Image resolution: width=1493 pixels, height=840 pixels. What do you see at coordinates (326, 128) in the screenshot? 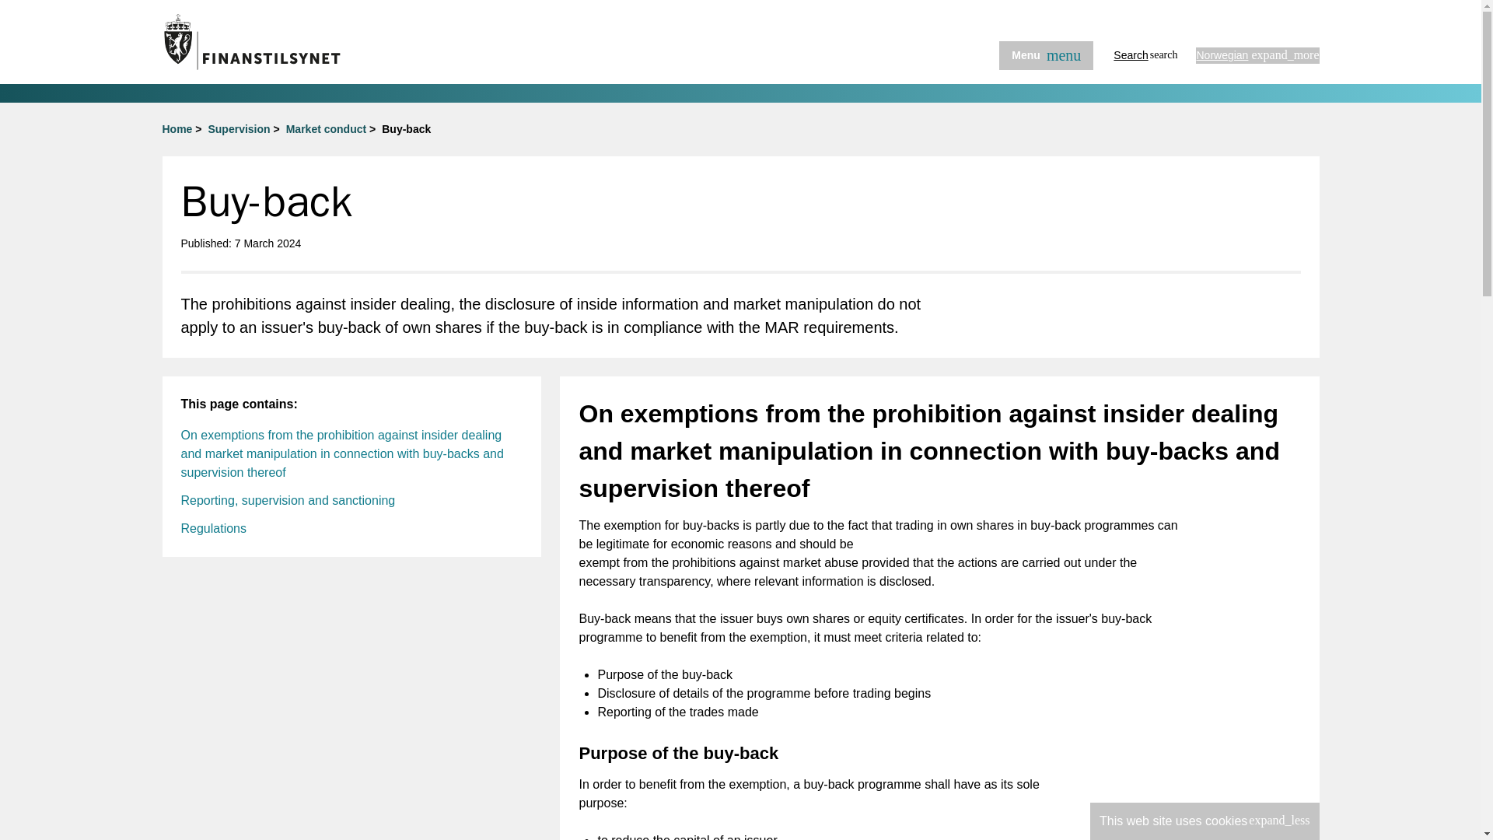
I see `Reporting, supervision and sanctioning` at bounding box center [326, 128].